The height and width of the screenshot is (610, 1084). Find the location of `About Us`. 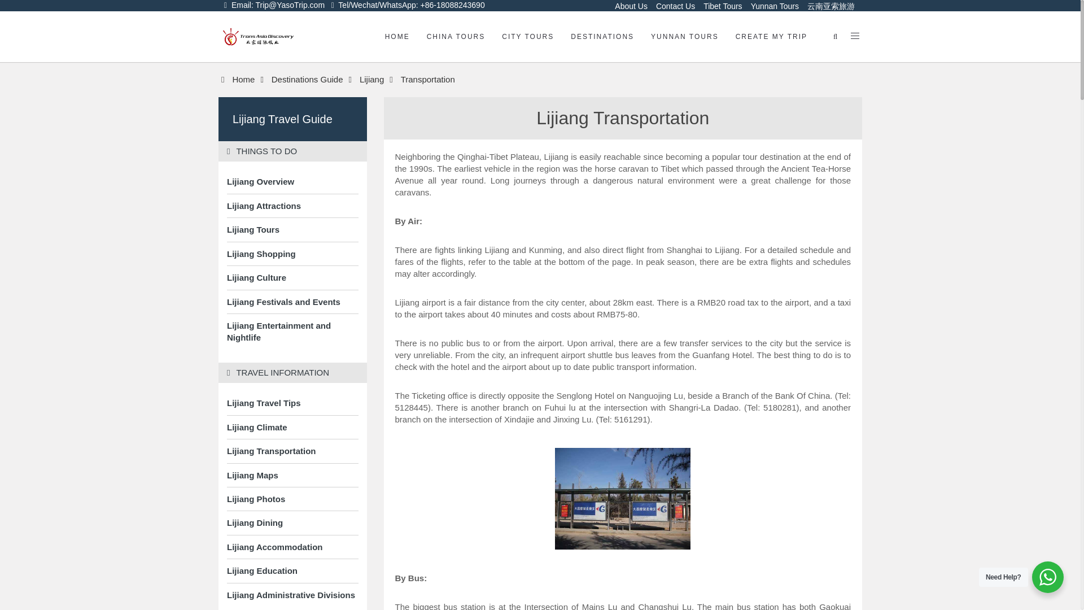

About Us is located at coordinates (630, 6).